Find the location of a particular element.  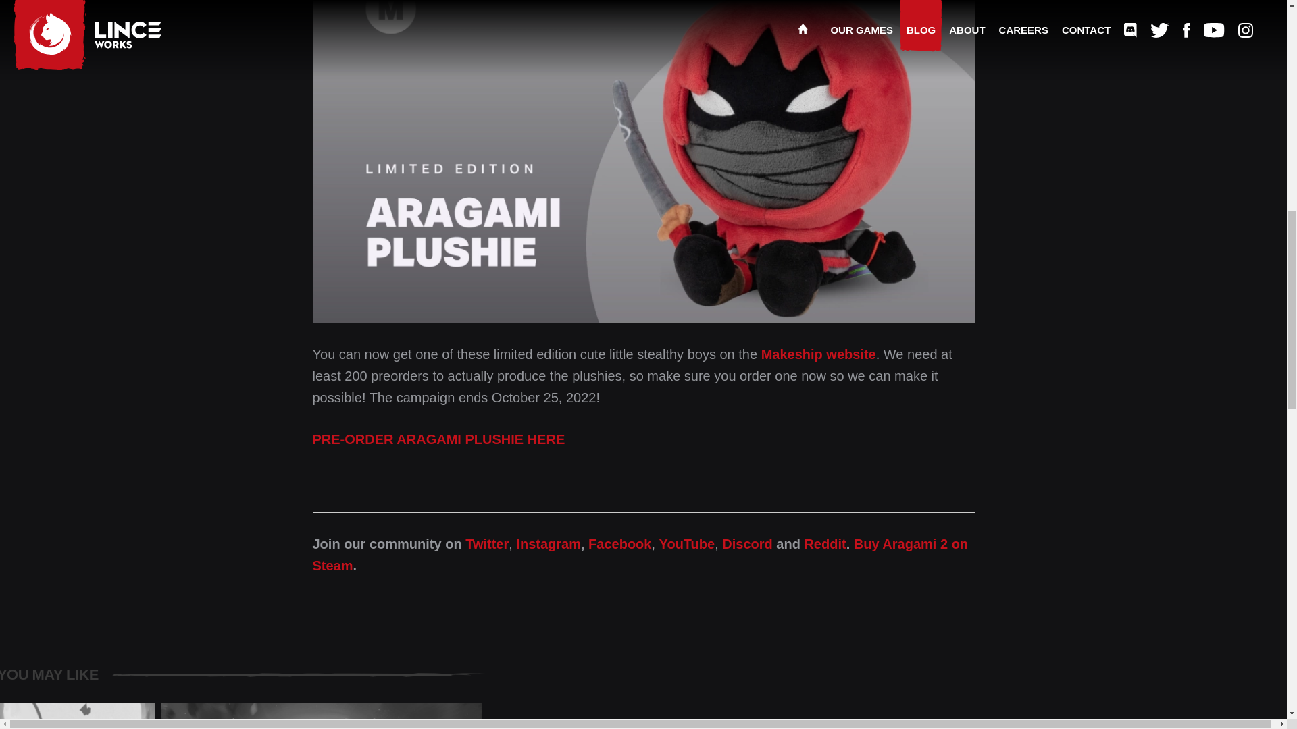

Reddit is located at coordinates (640, 553).